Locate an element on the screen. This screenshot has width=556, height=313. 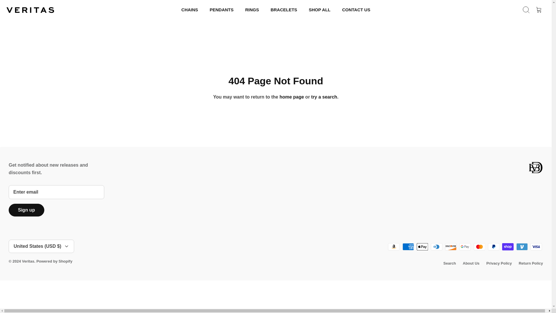
Return Policy is located at coordinates (531, 263).